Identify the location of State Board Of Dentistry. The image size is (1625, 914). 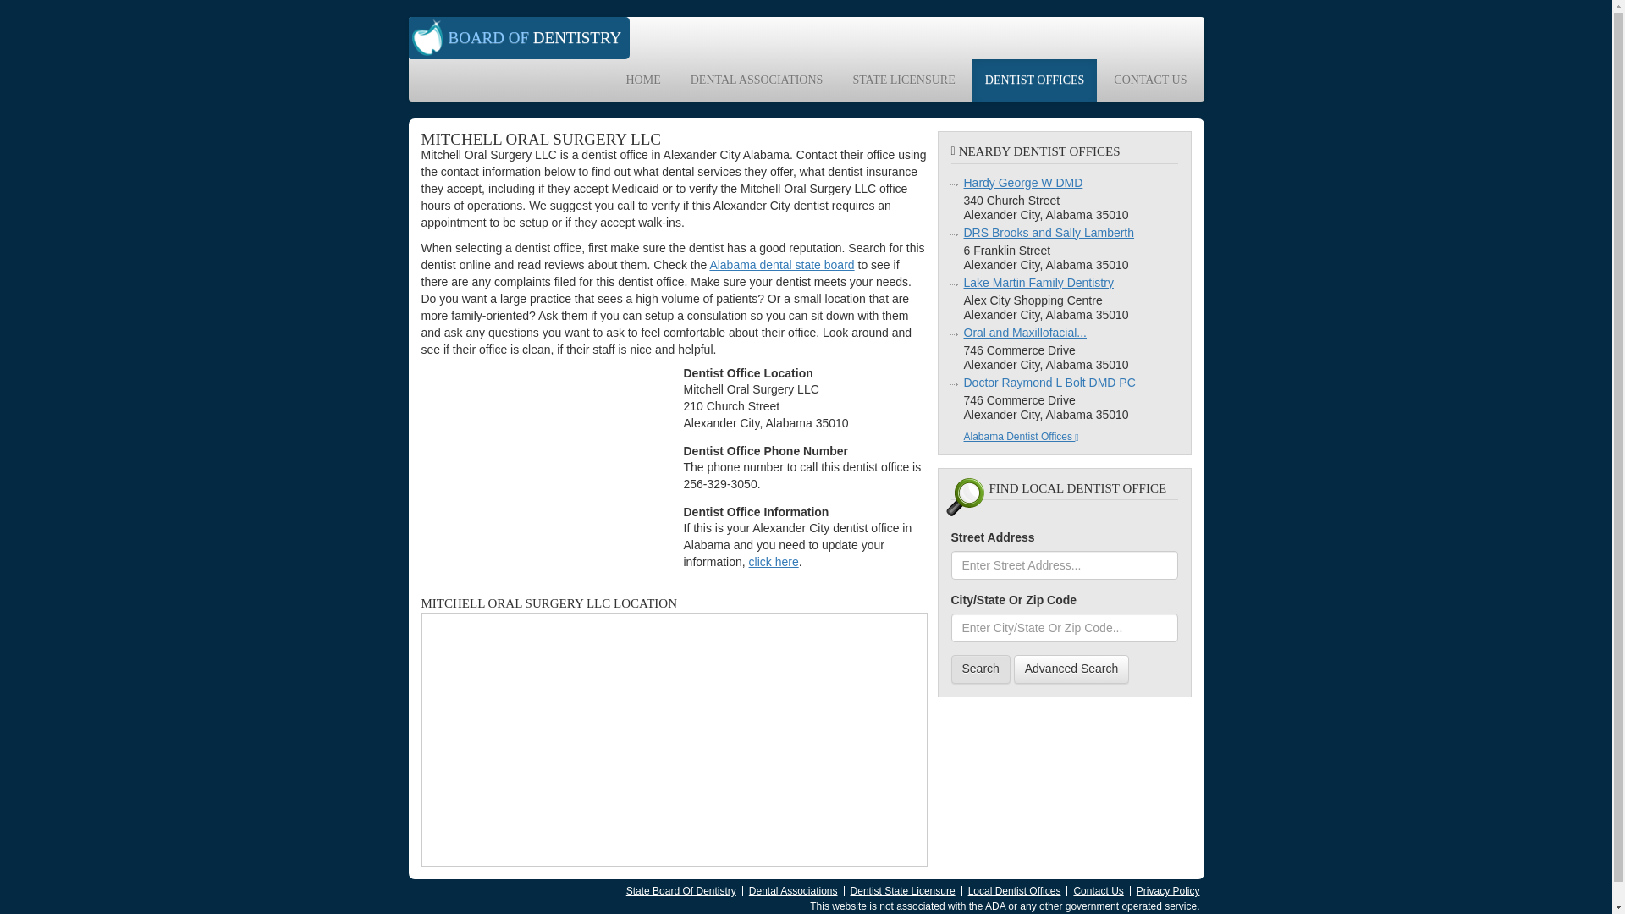
(680, 890).